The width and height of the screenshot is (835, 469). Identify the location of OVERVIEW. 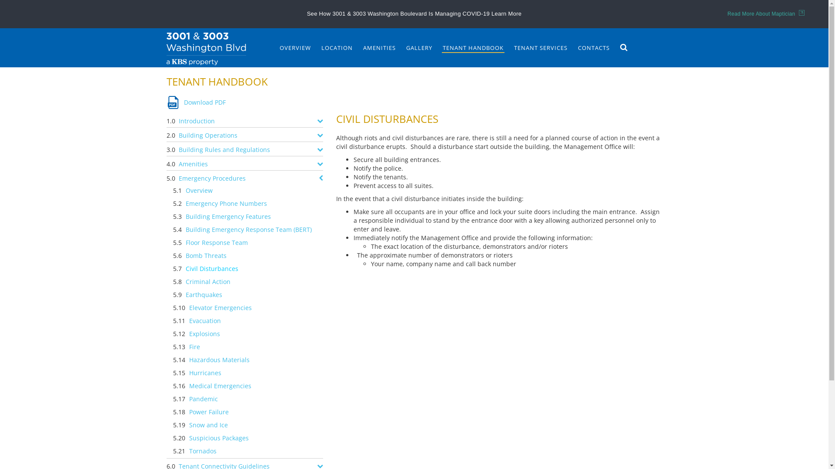
(295, 48).